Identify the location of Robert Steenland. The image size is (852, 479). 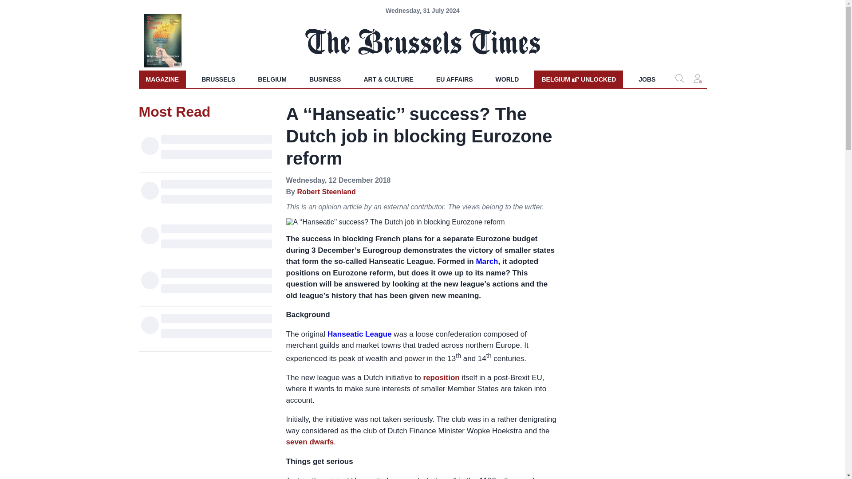
(507, 79).